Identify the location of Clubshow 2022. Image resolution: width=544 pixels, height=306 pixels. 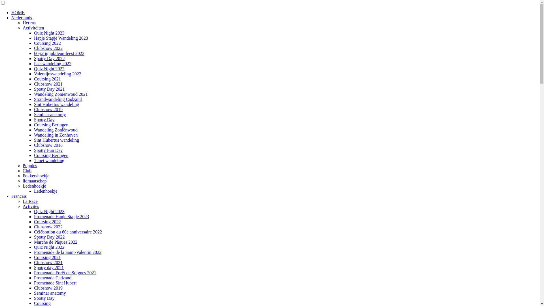
(48, 227).